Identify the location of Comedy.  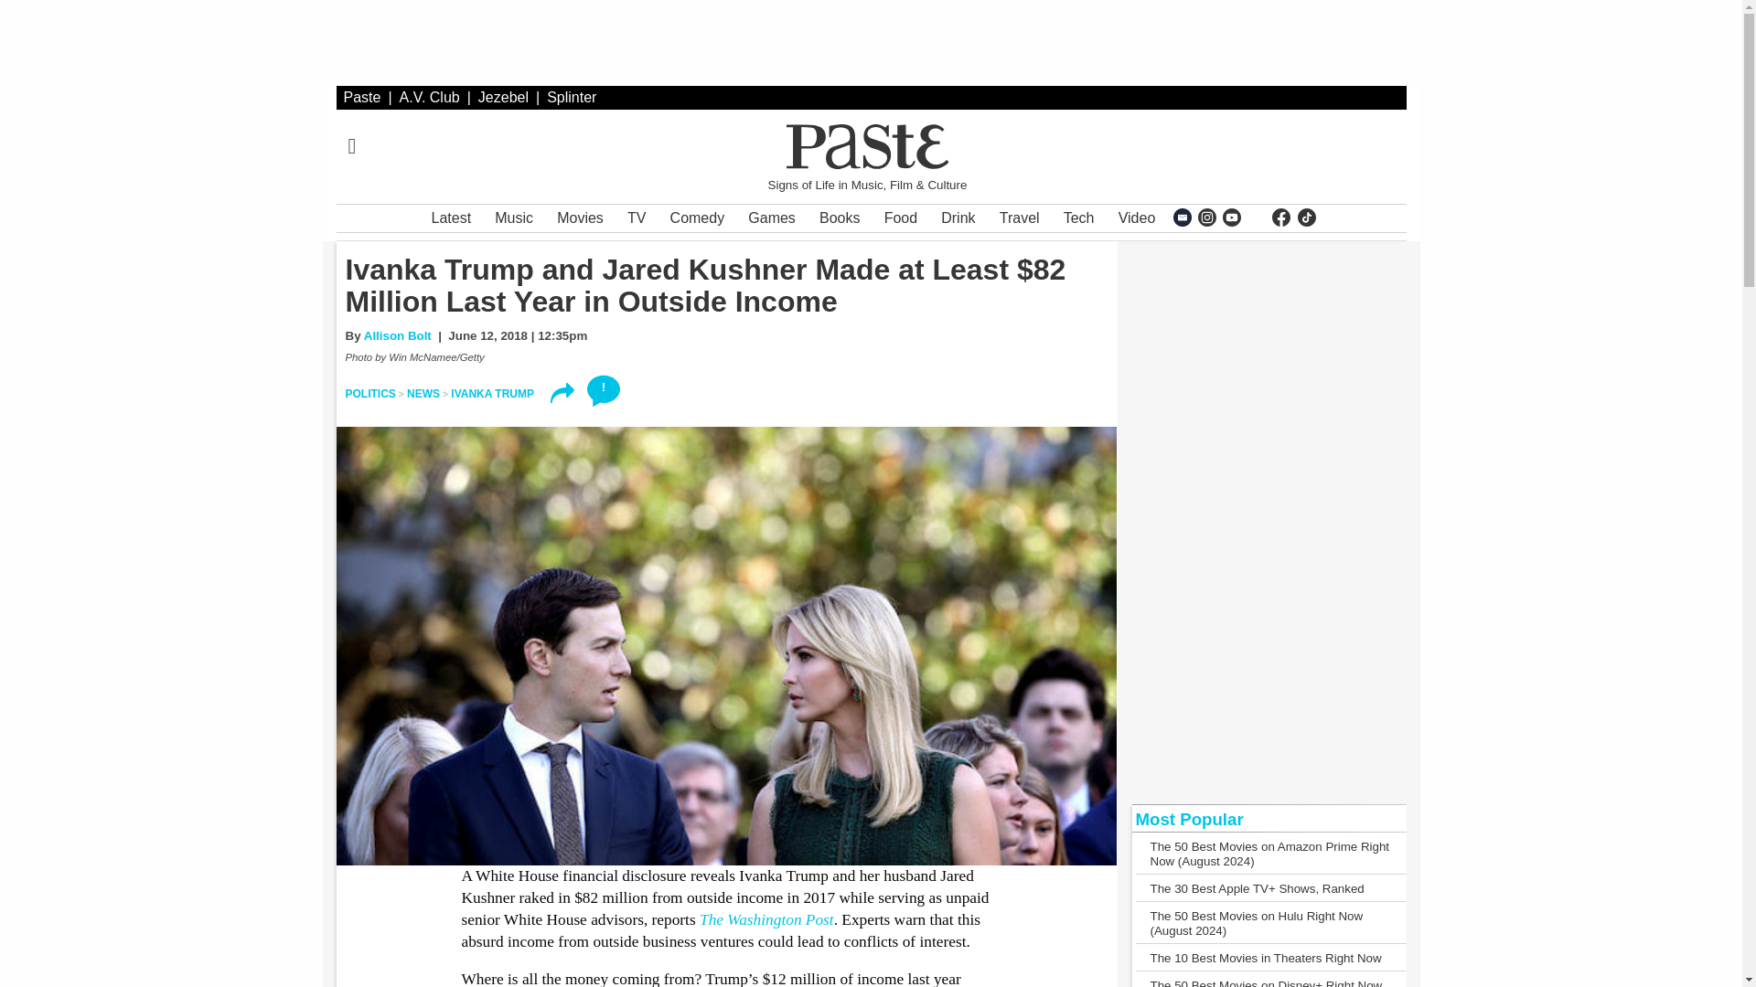
(697, 218).